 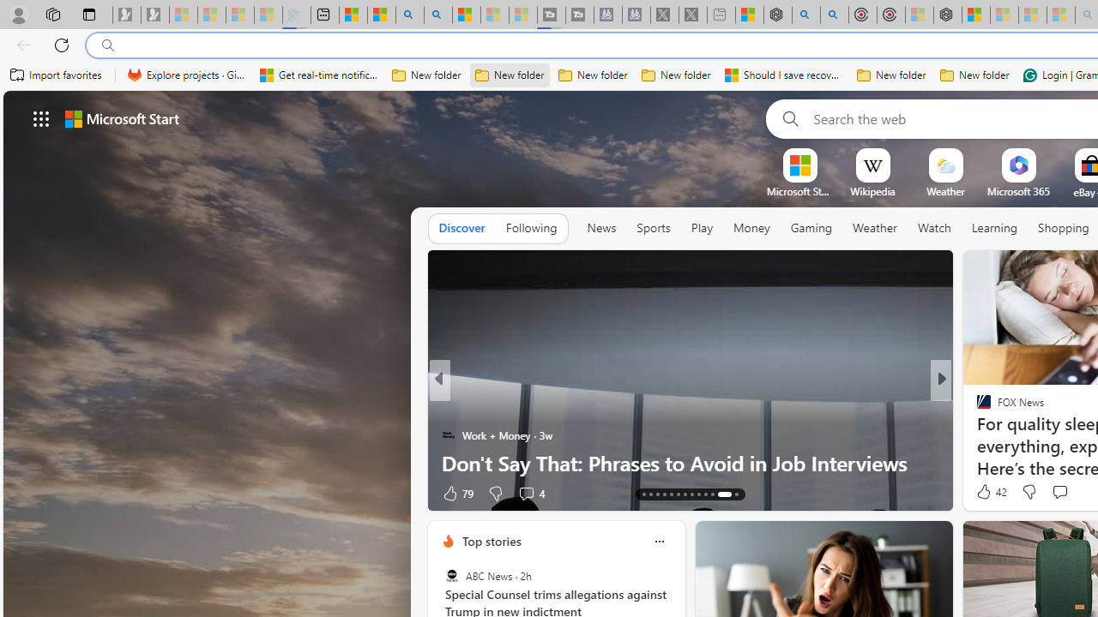 I want to click on AutomationID: tab-23, so click(x=712, y=494).